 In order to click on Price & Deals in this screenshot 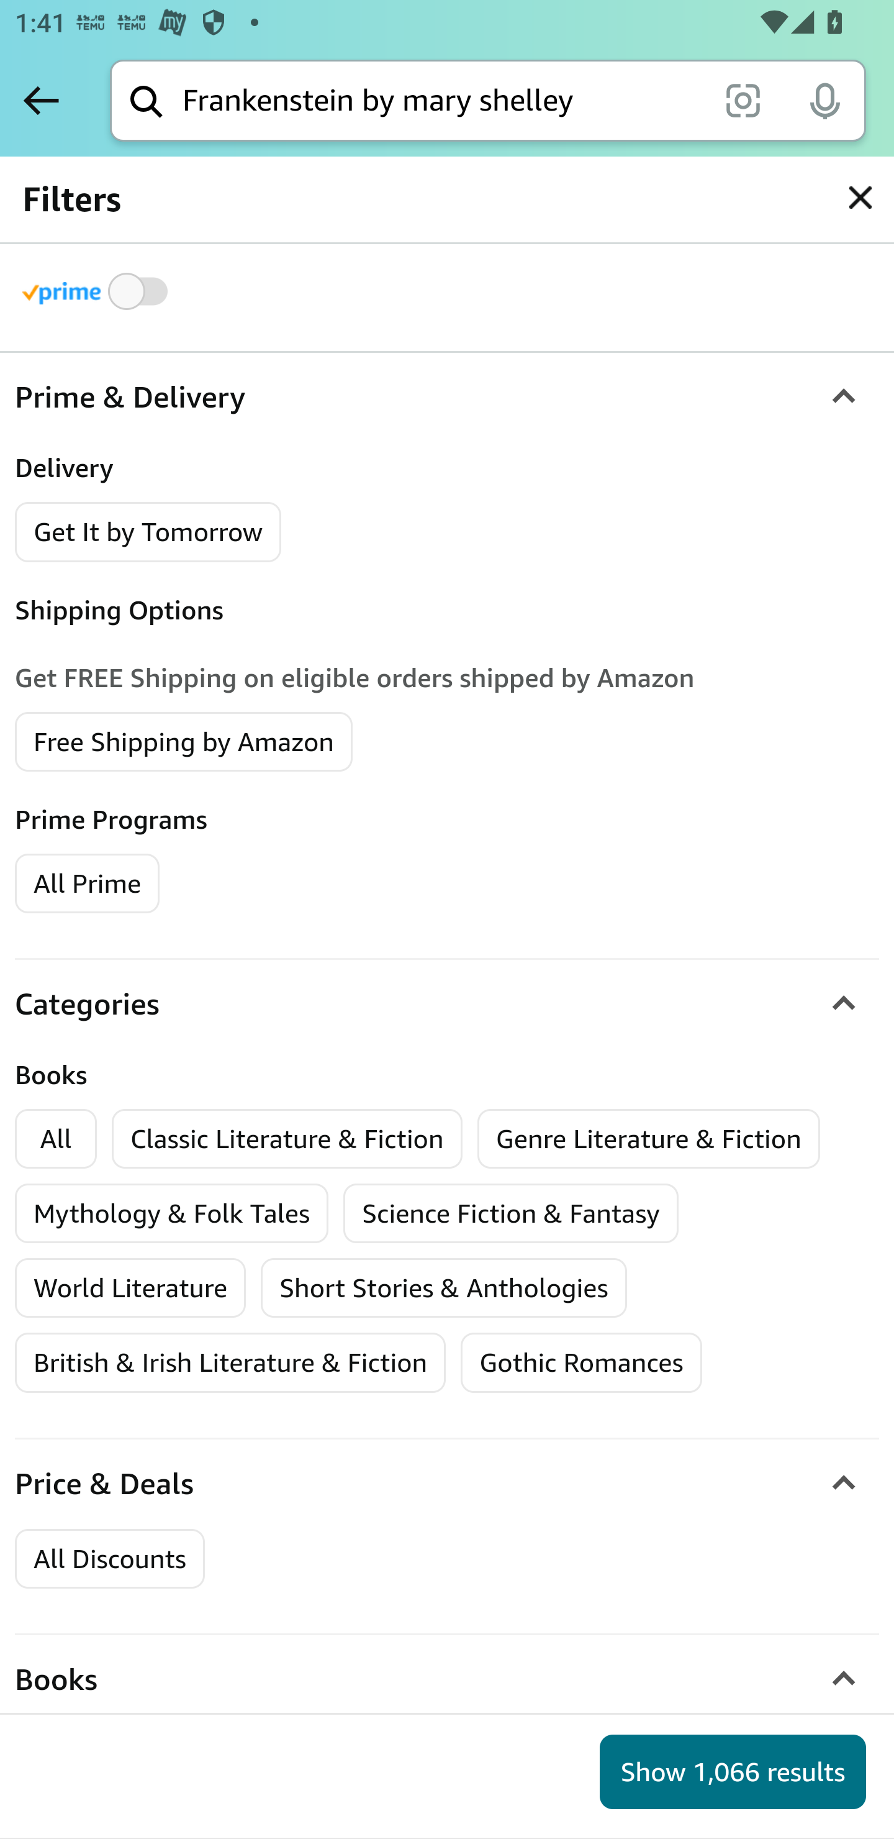, I will do `click(447, 1484)`.